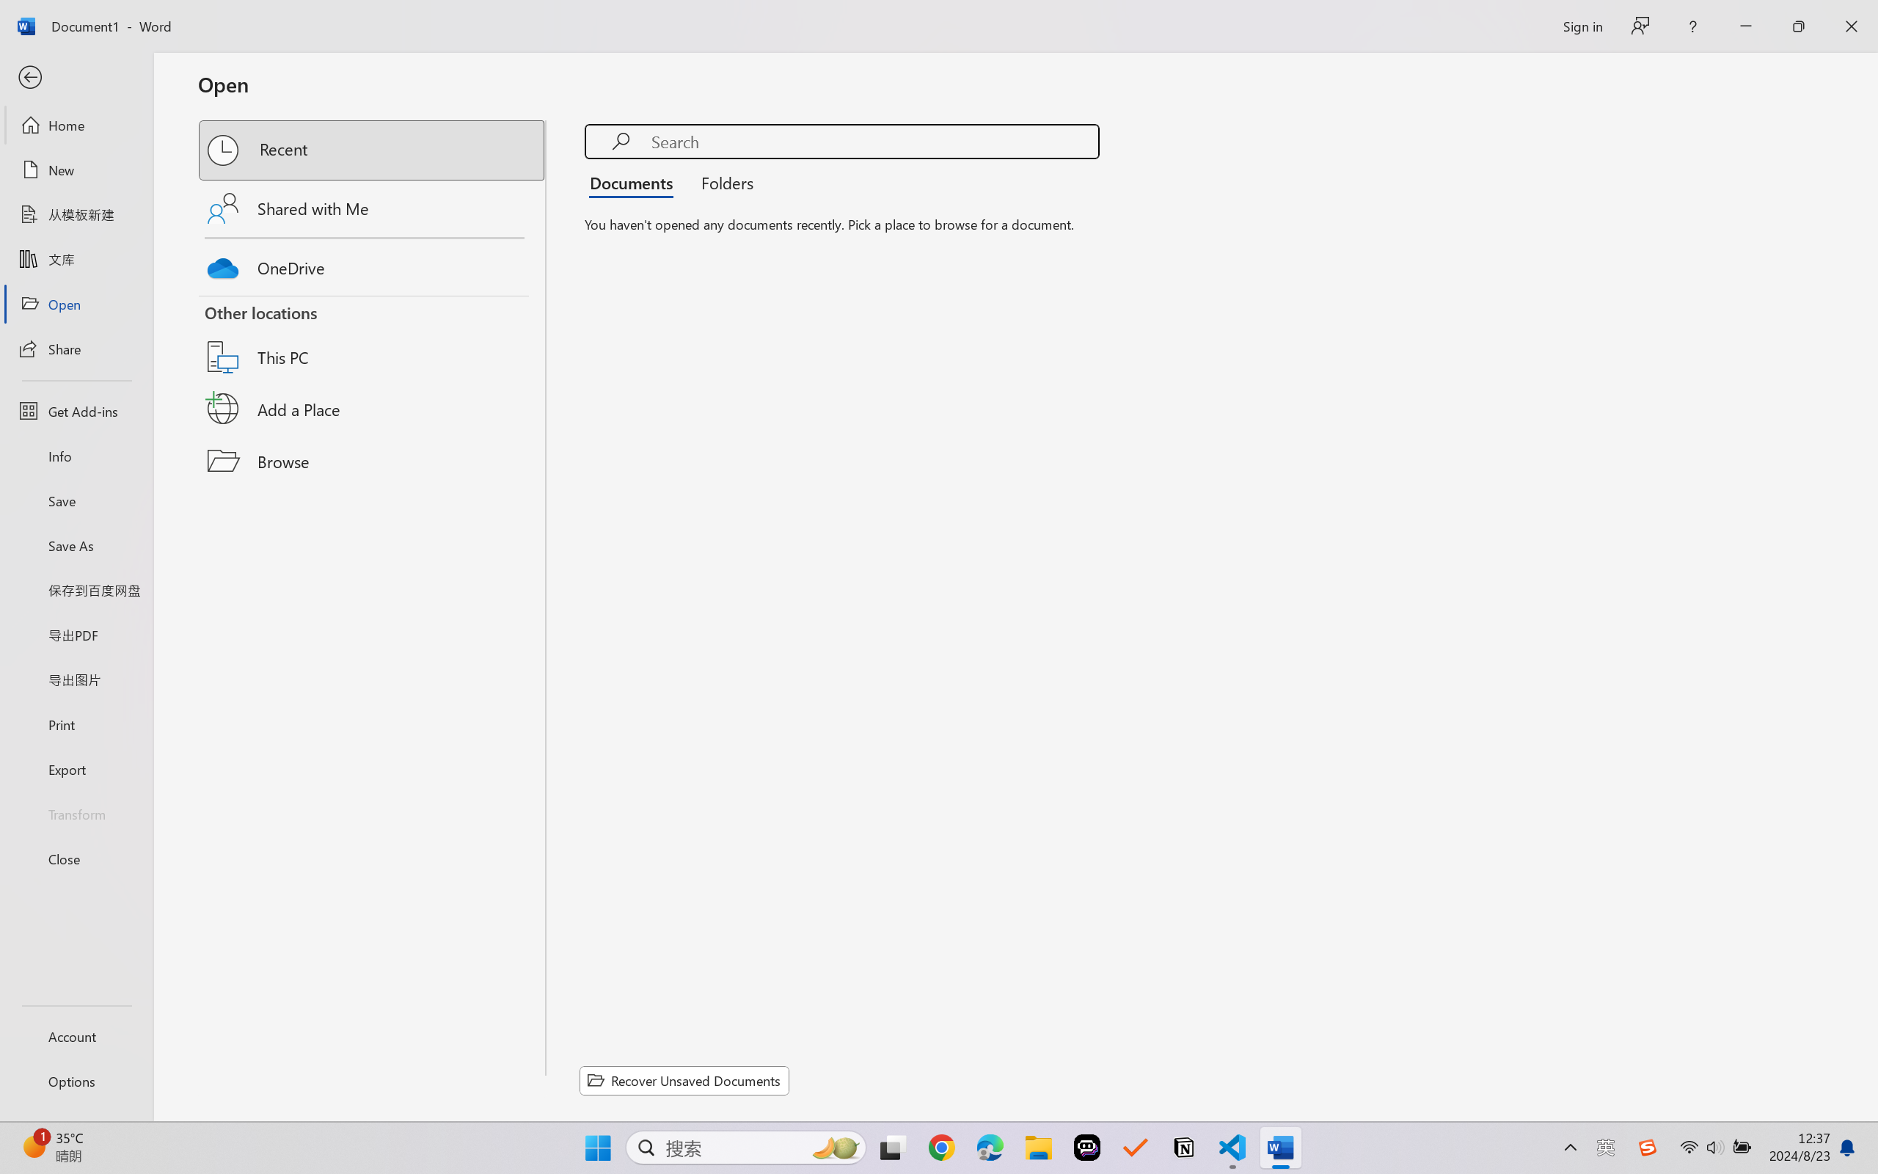  Describe the element at coordinates (373, 150) in the screenshot. I see `Recent` at that location.